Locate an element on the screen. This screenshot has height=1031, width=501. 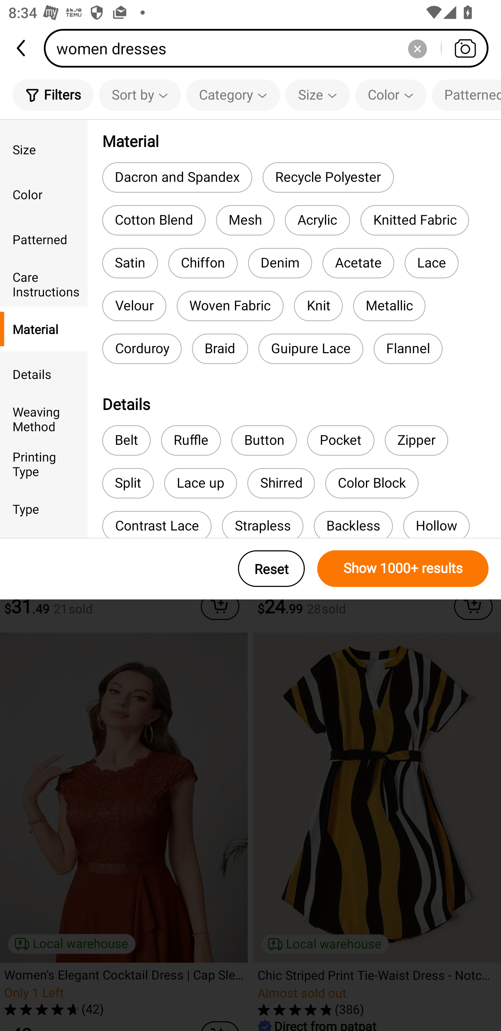
Corduroy is located at coordinates (142, 349).